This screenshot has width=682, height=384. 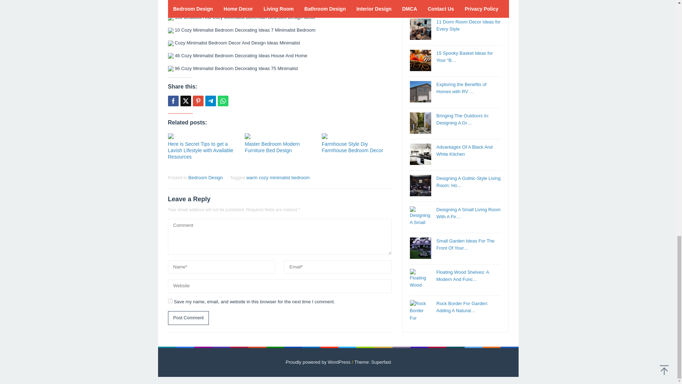 I want to click on Share this, so click(x=173, y=101).